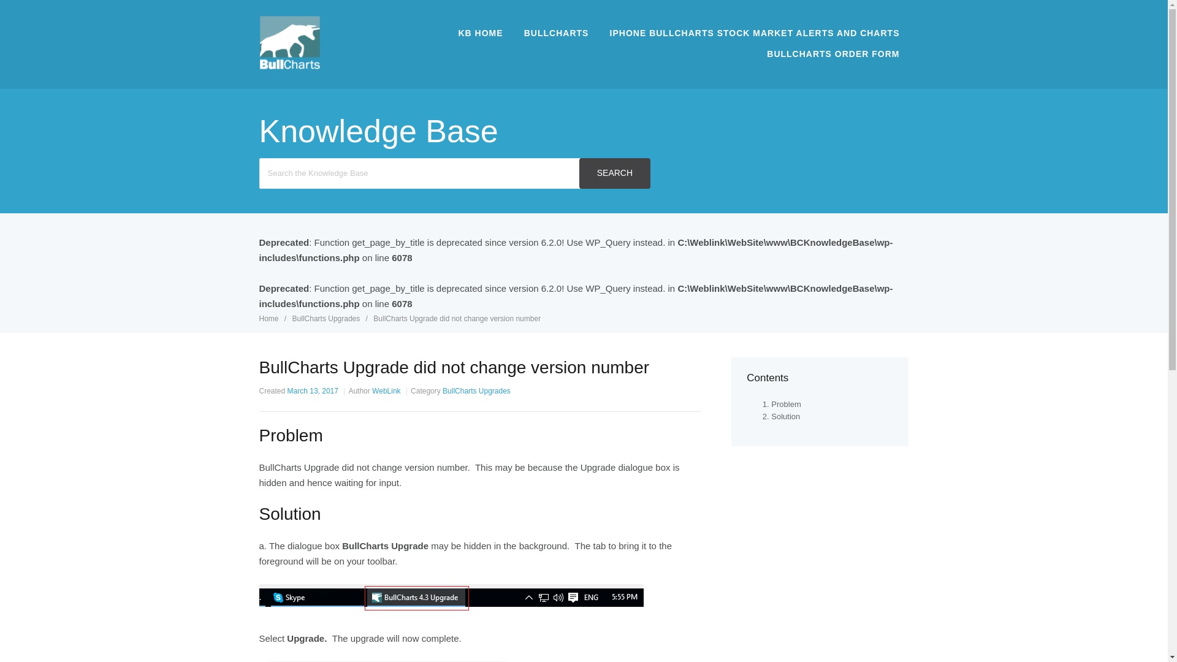  What do you see at coordinates (754, 33) in the screenshot?
I see `IPHONE BULLCHARTS STOCK MARKET ALERTS AND CHARTS` at bounding box center [754, 33].